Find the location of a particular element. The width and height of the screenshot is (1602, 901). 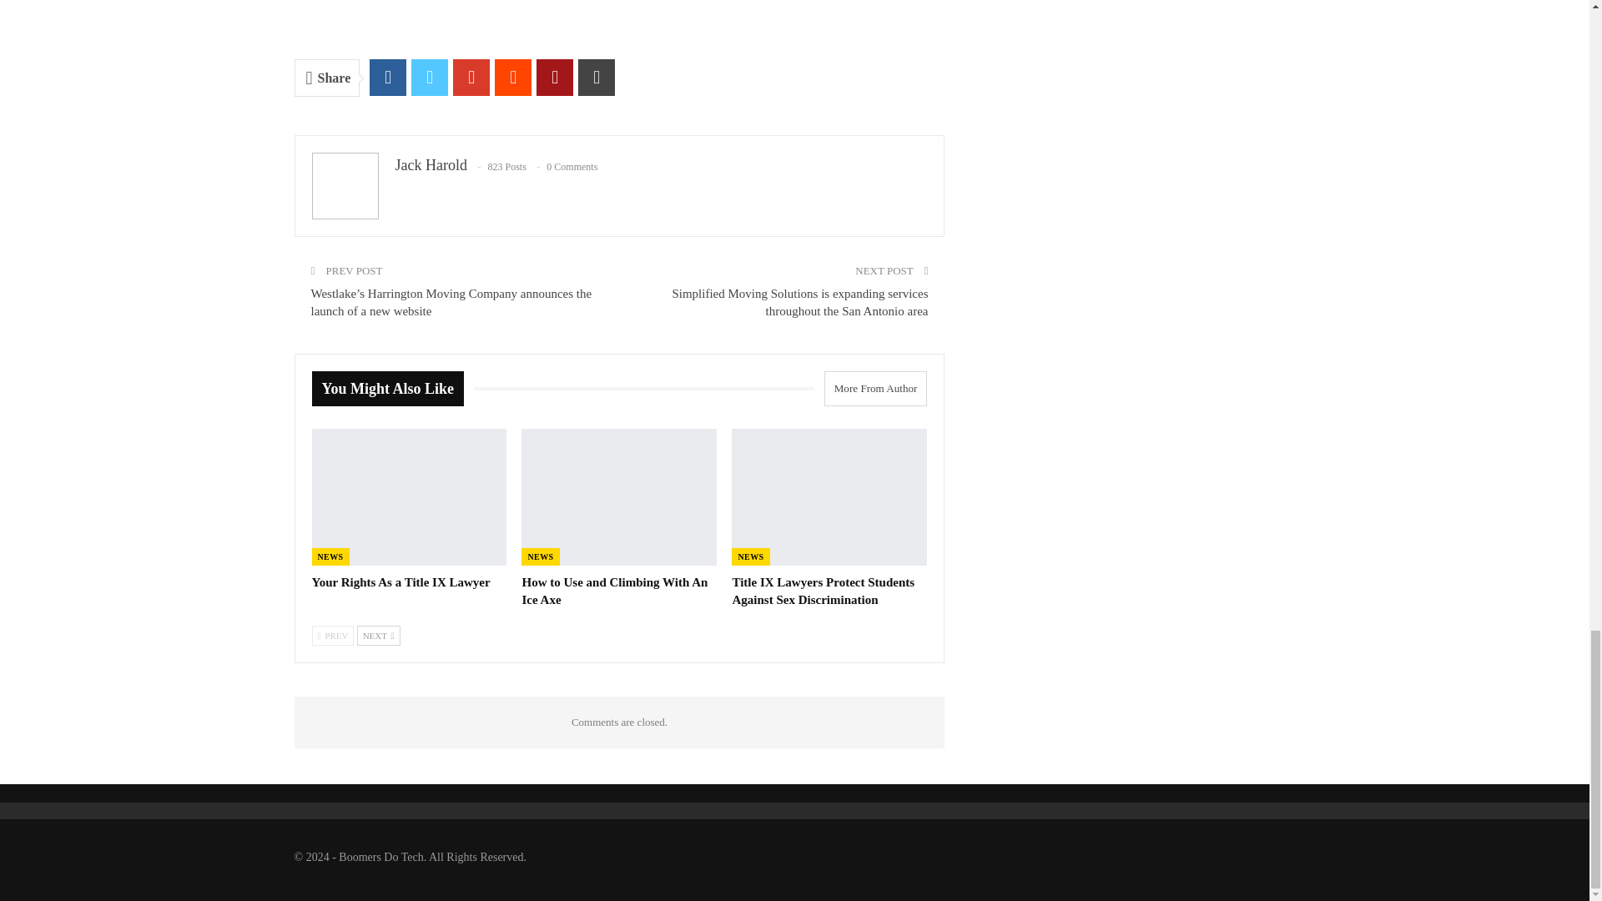

Your Rights As a Title IX Lawyer is located at coordinates (400, 582).